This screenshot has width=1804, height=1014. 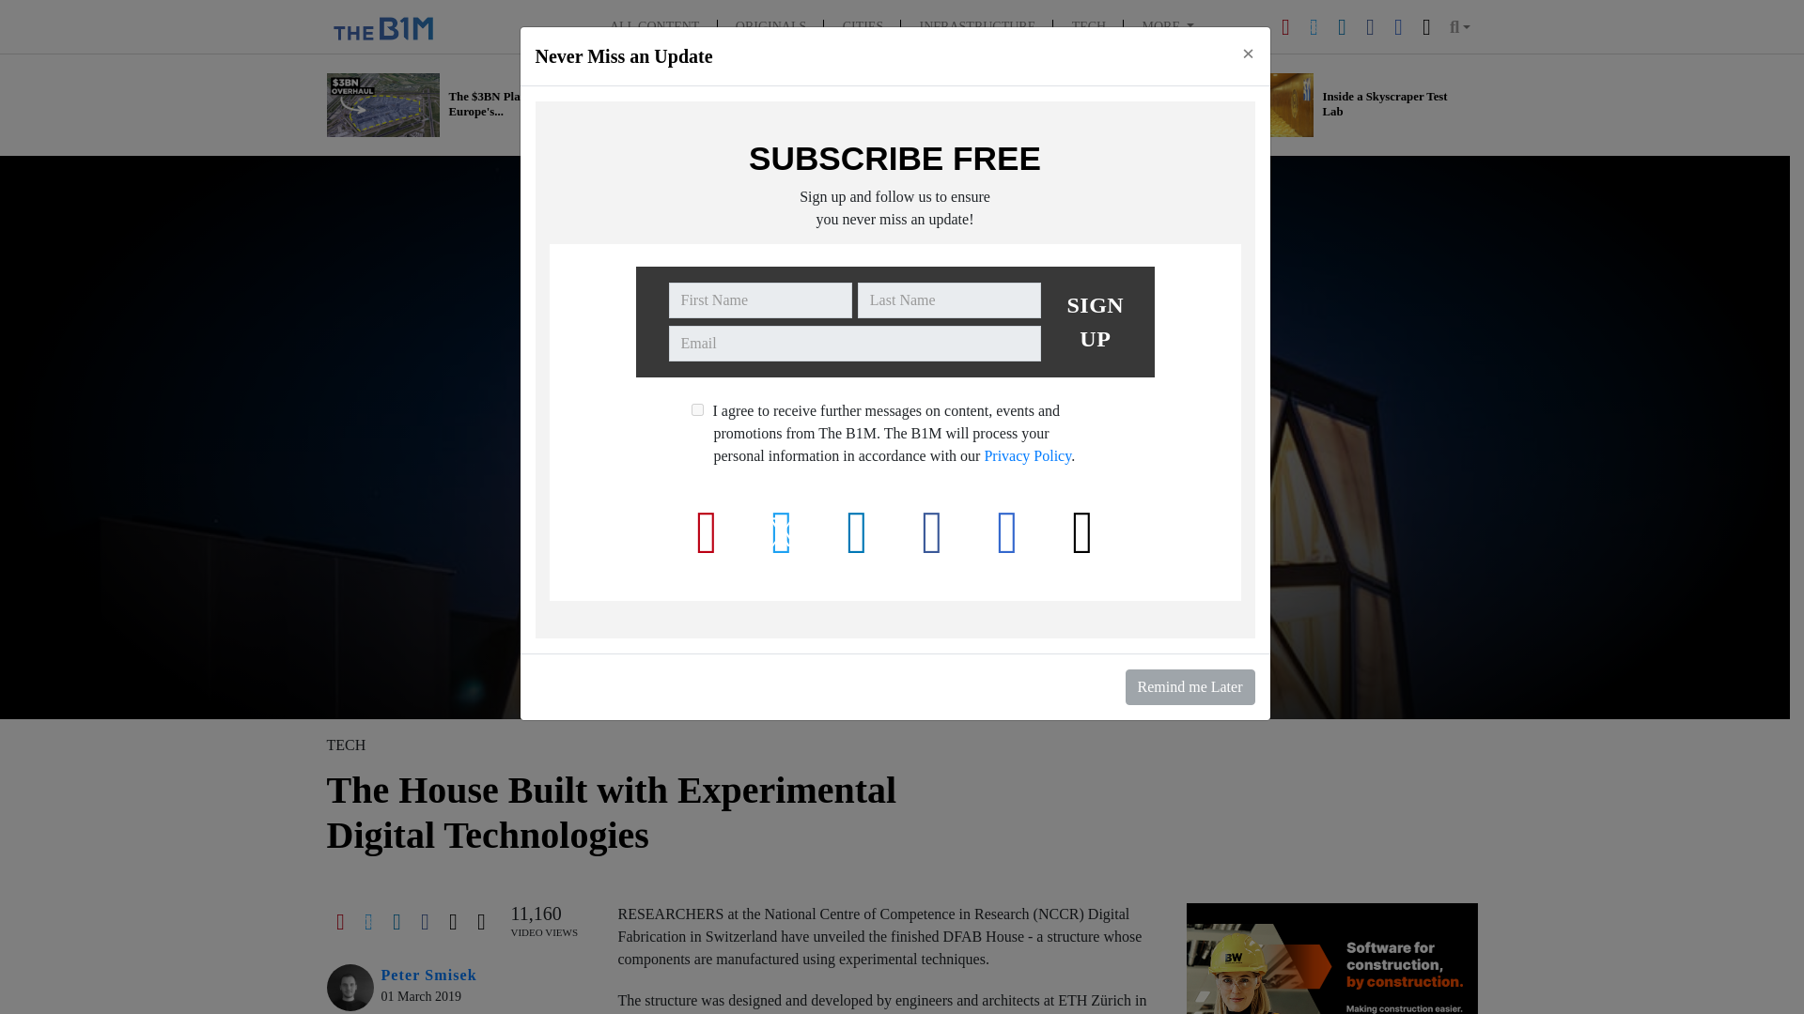 I want to click on item, so click(x=697, y=409).